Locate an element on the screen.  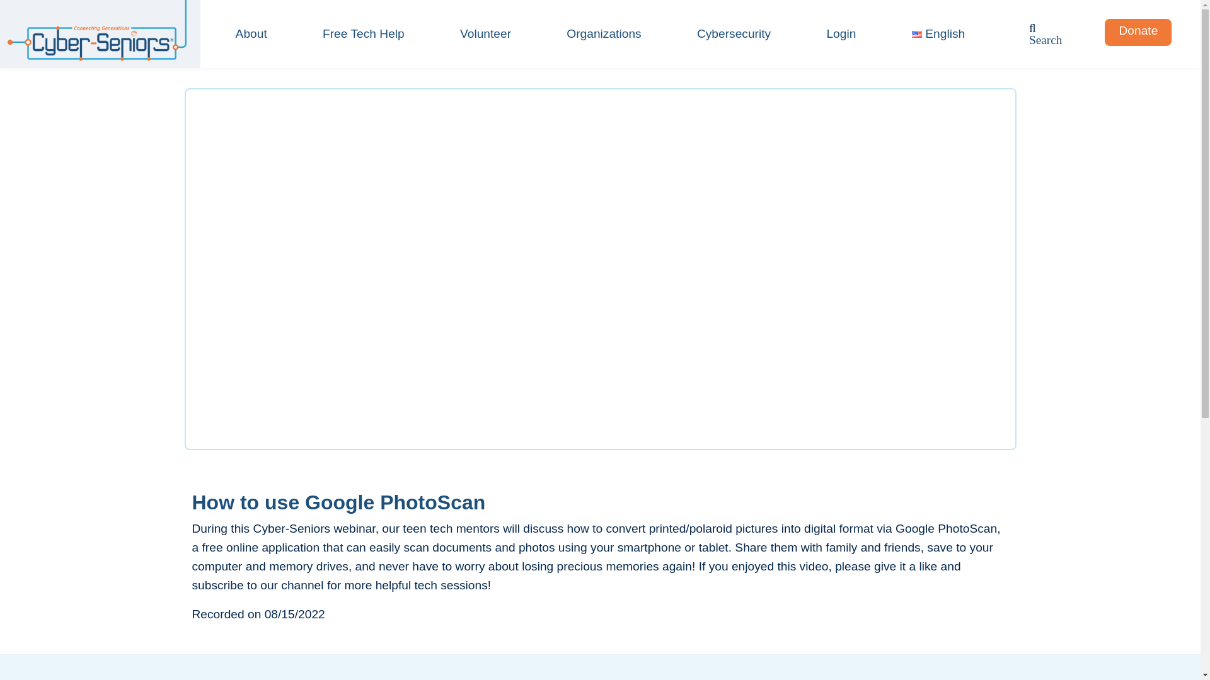
Organizations is located at coordinates (604, 34).